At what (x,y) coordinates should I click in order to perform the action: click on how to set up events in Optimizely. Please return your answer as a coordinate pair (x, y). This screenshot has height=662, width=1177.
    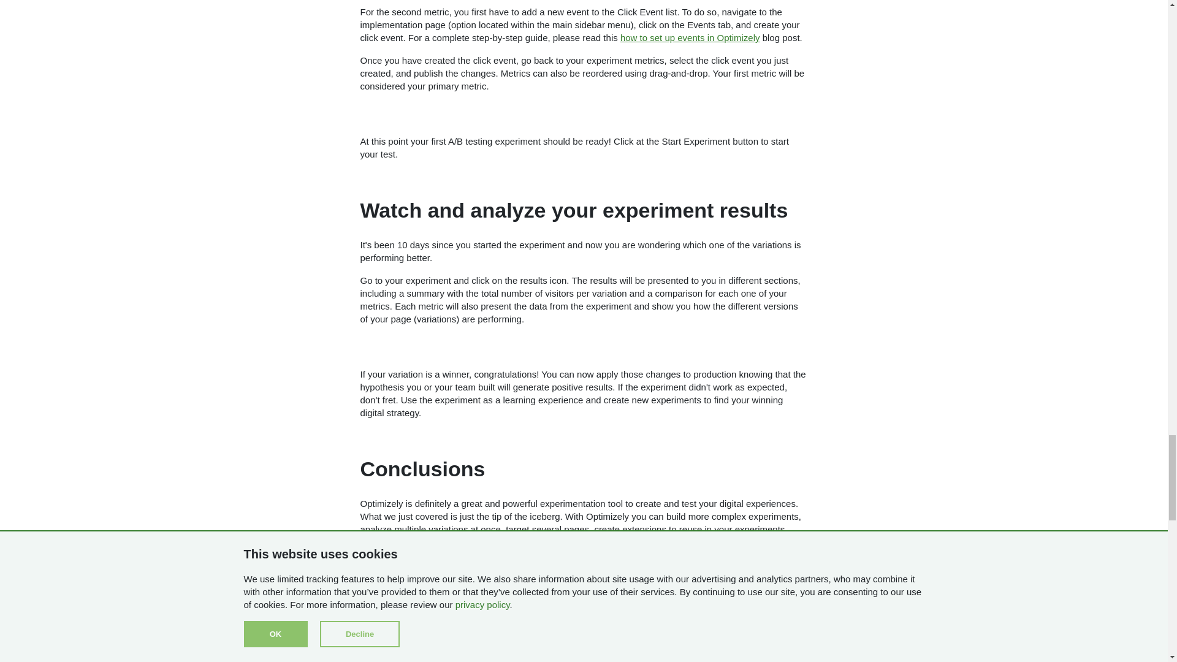
    Looking at the image, I should click on (690, 37).